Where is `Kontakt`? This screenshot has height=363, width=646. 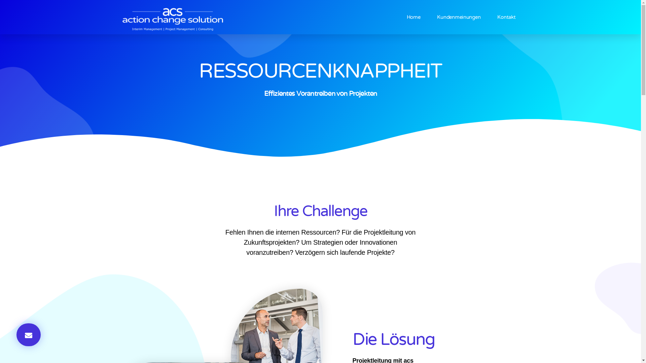 Kontakt is located at coordinates (506, 17).